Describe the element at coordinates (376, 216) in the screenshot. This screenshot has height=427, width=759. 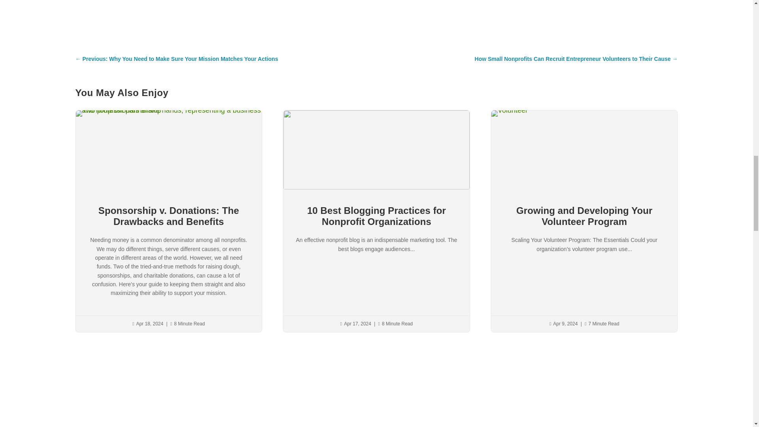
I see `10 Best Blogging Practices for Nonprofit Organizations` at that location.